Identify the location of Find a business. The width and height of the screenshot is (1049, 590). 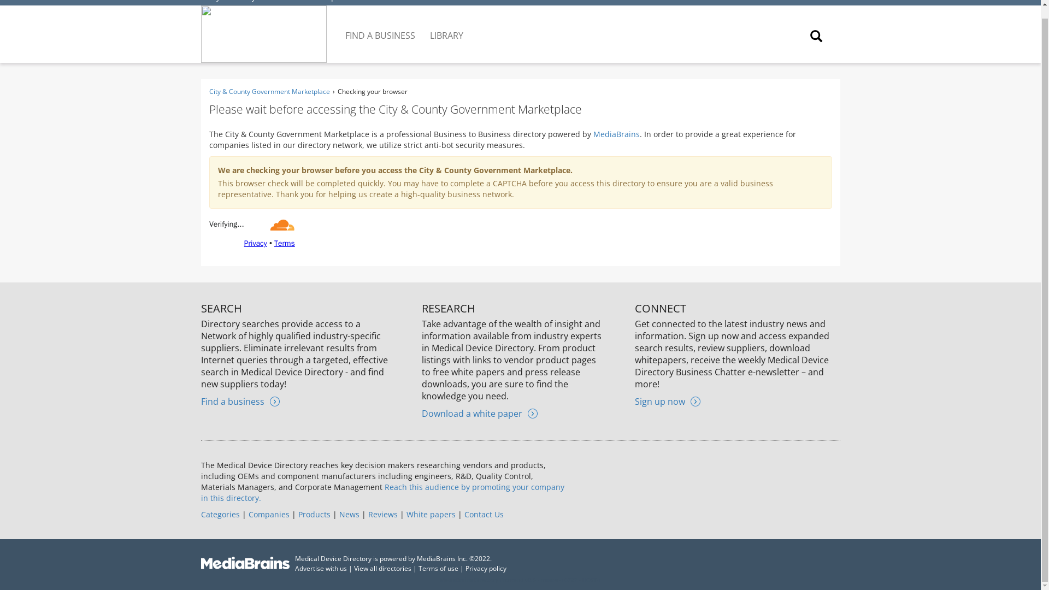
(240, 401).